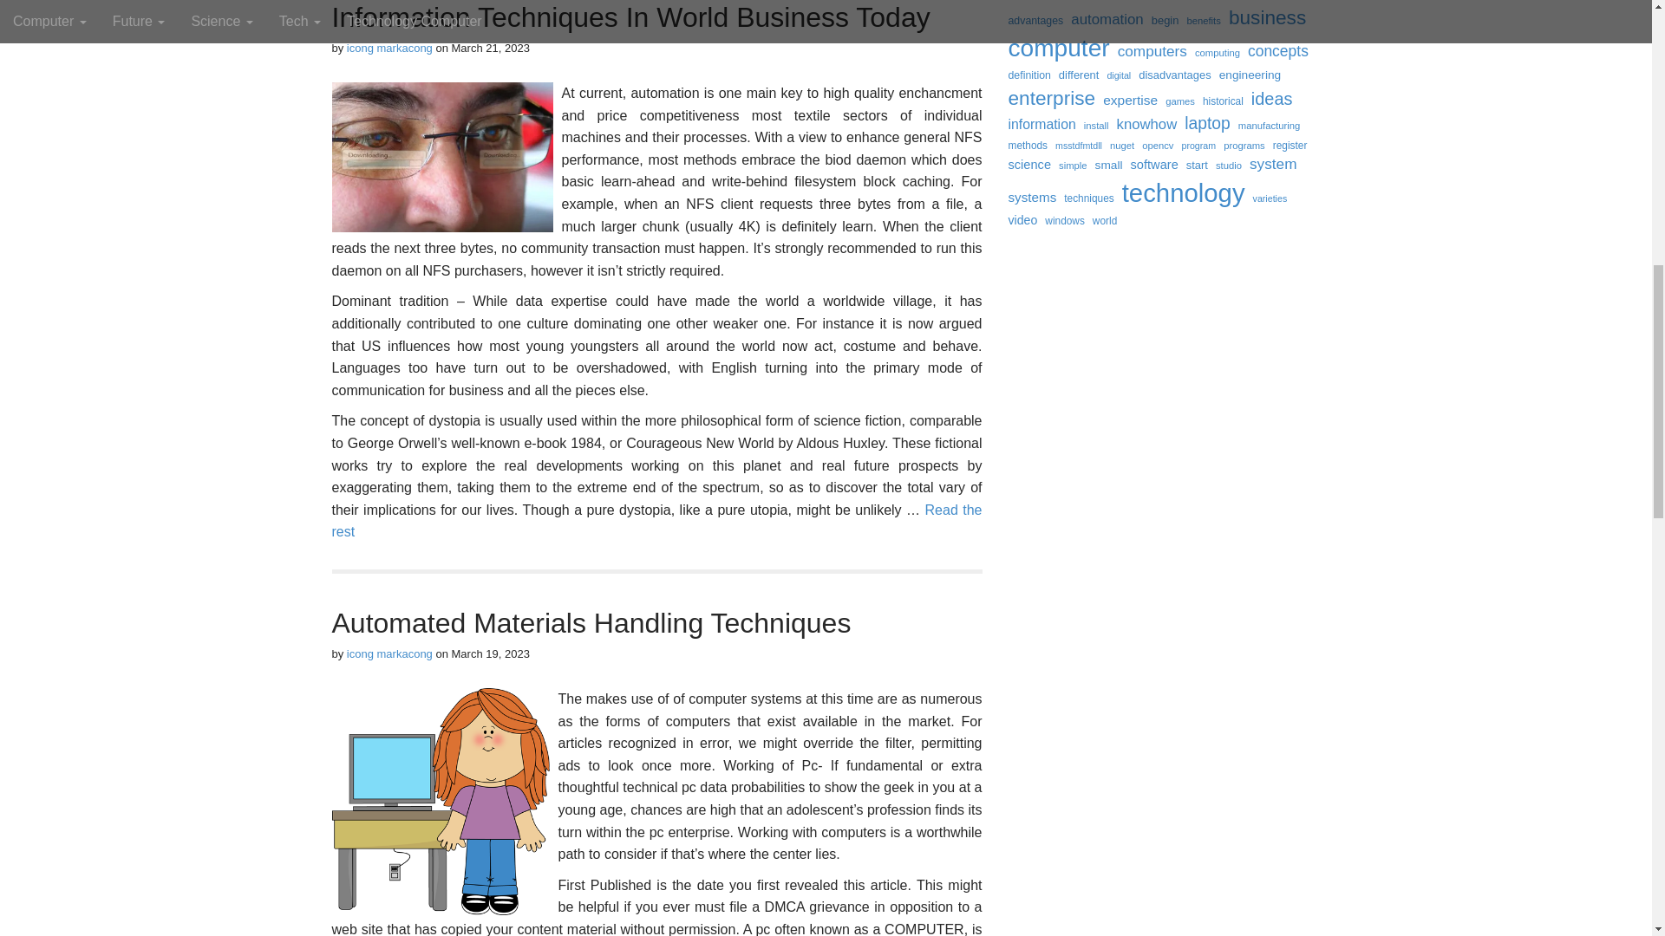  What do you see at coordinates (656, 521) in the screenshot?
I see `Read the rest` at bounding box center [656, 521].